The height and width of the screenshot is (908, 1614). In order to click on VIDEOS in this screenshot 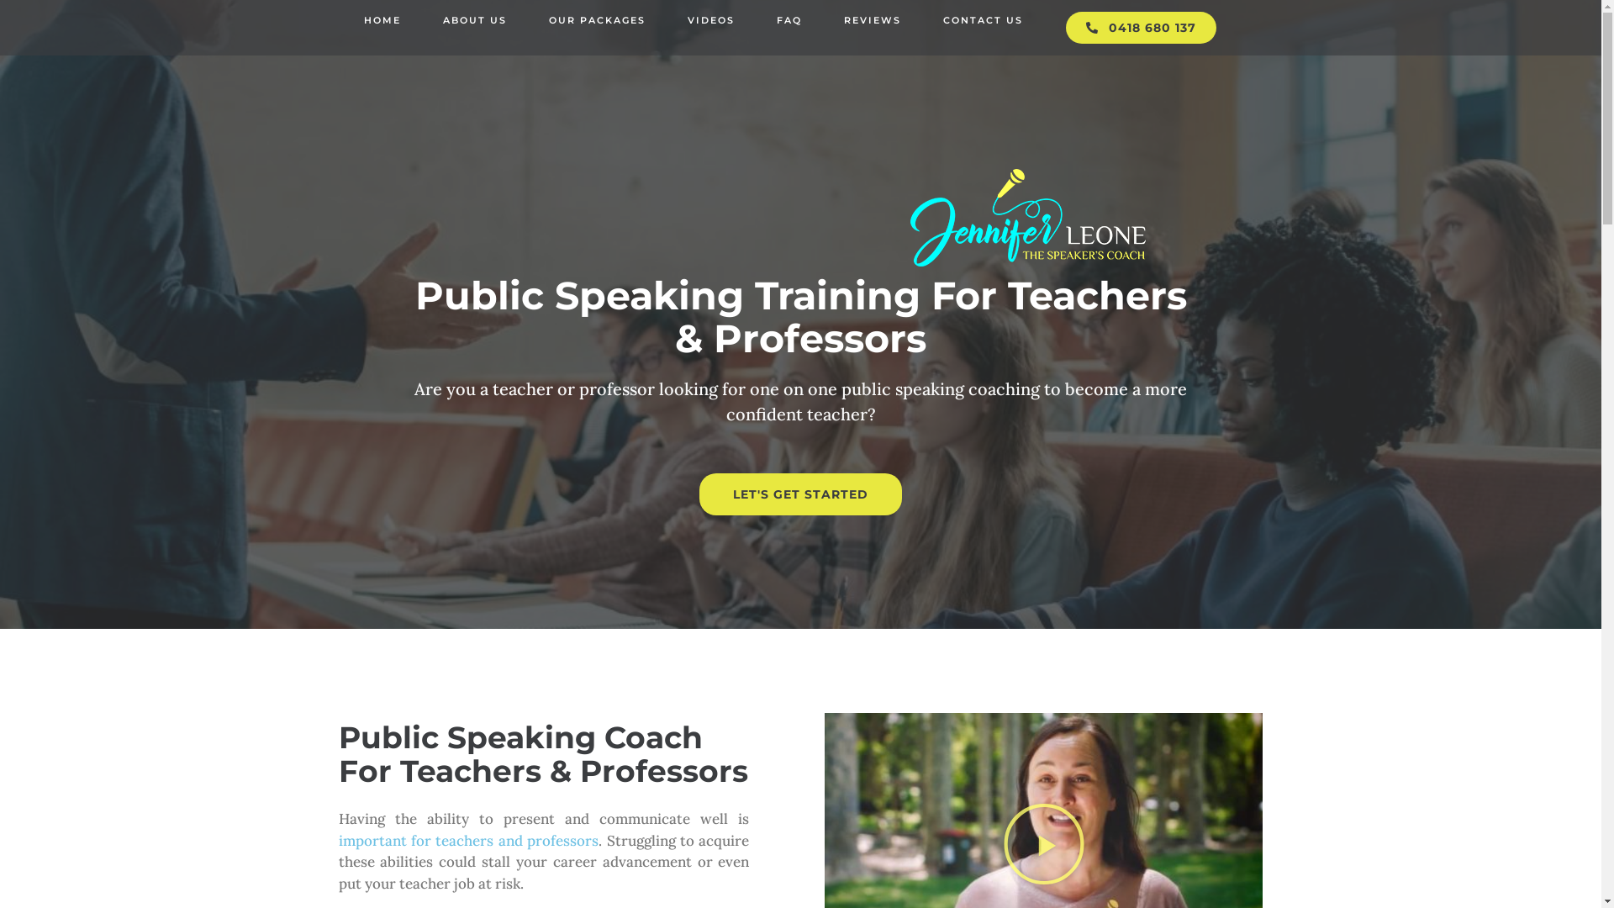, I will do `click(711, 20)`.